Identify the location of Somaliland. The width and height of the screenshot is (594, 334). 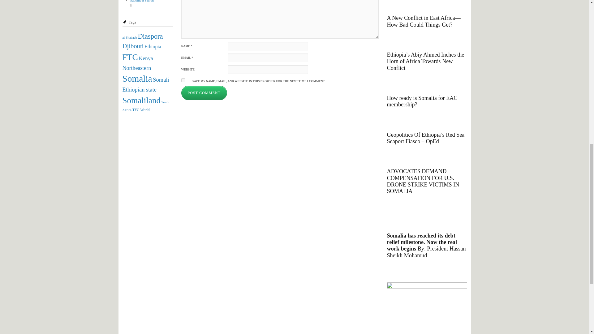
(142, 100).